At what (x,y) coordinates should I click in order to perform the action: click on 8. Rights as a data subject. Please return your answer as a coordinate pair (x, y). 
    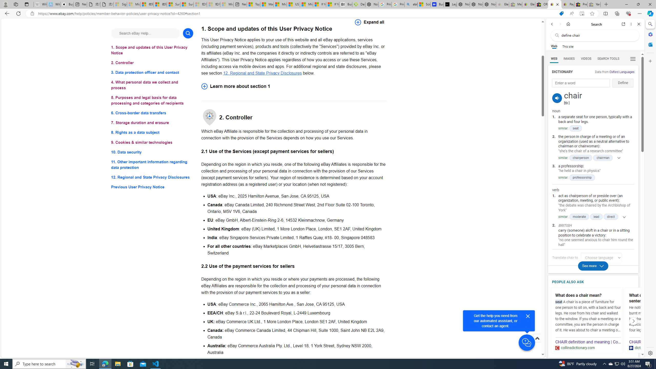
    Looking at the image, I should click on (152, 132).